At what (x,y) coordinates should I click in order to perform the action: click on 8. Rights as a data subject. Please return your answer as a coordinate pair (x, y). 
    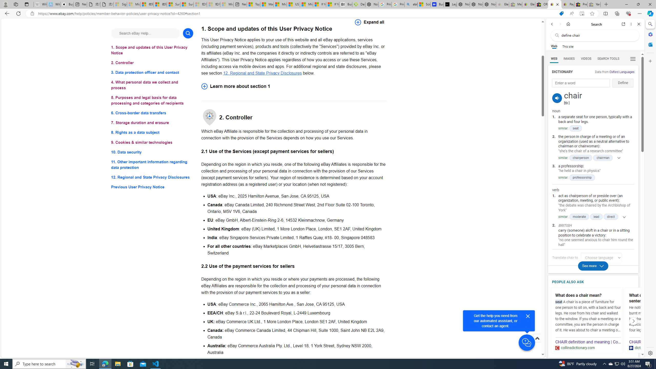
    Looking at the image, I should click on (152, 132).